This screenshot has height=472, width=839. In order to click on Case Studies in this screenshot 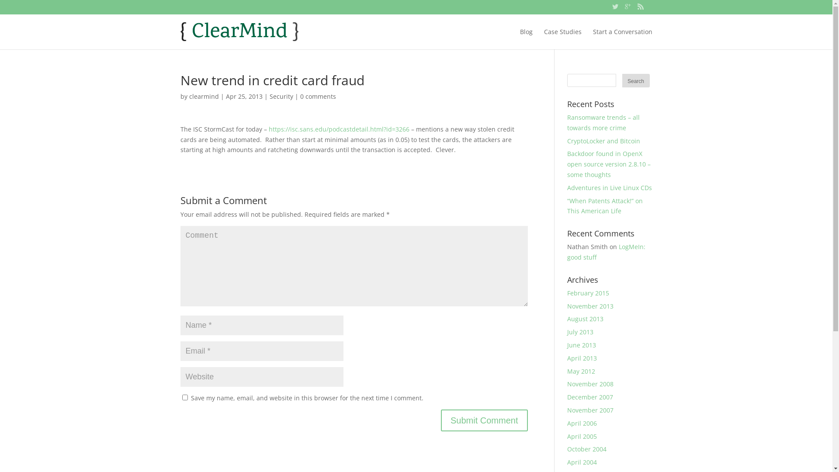, I will do `click(562, 38)`.